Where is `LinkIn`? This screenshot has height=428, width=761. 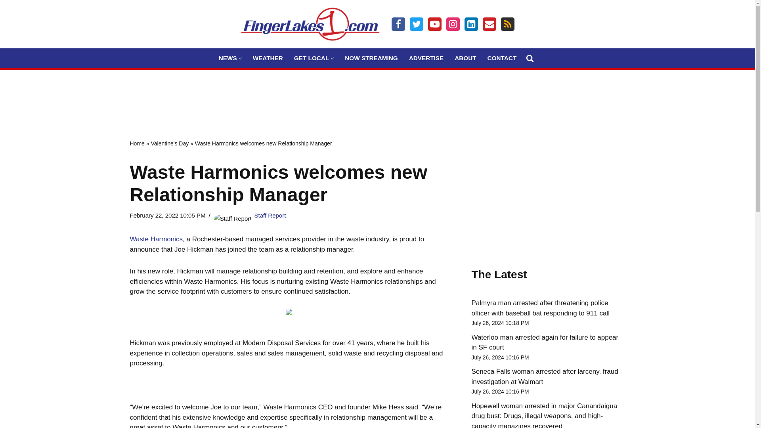
LinkIn is located at coordinates (471, 24).